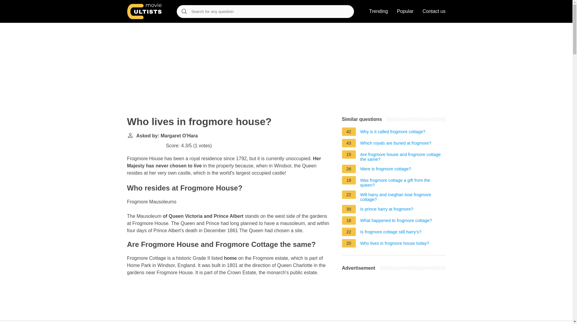 Image resolution: width=577 pixels, height=324 pixels. I want to click on Is prince harry at frogmore?, so click(387, 210).